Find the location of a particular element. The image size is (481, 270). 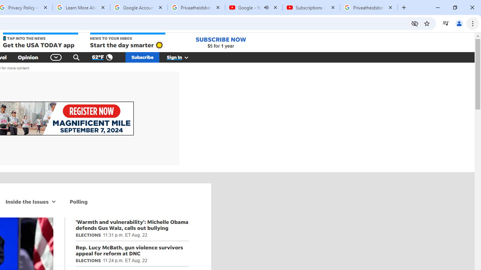

SUBSCRIBE NOW $5 for 1 year is located at coordinates (221, 42).